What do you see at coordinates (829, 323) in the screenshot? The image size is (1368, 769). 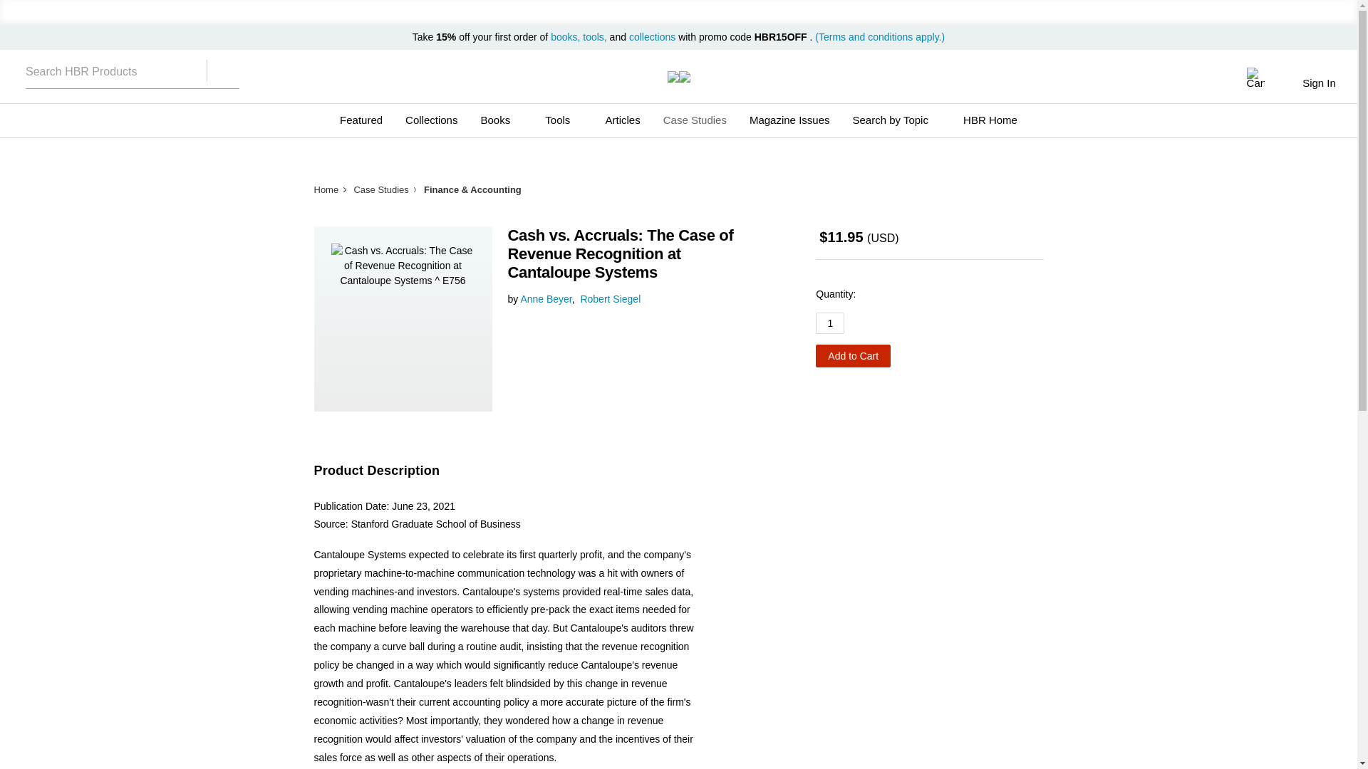 I see `1` at bounding box center [829, 323].